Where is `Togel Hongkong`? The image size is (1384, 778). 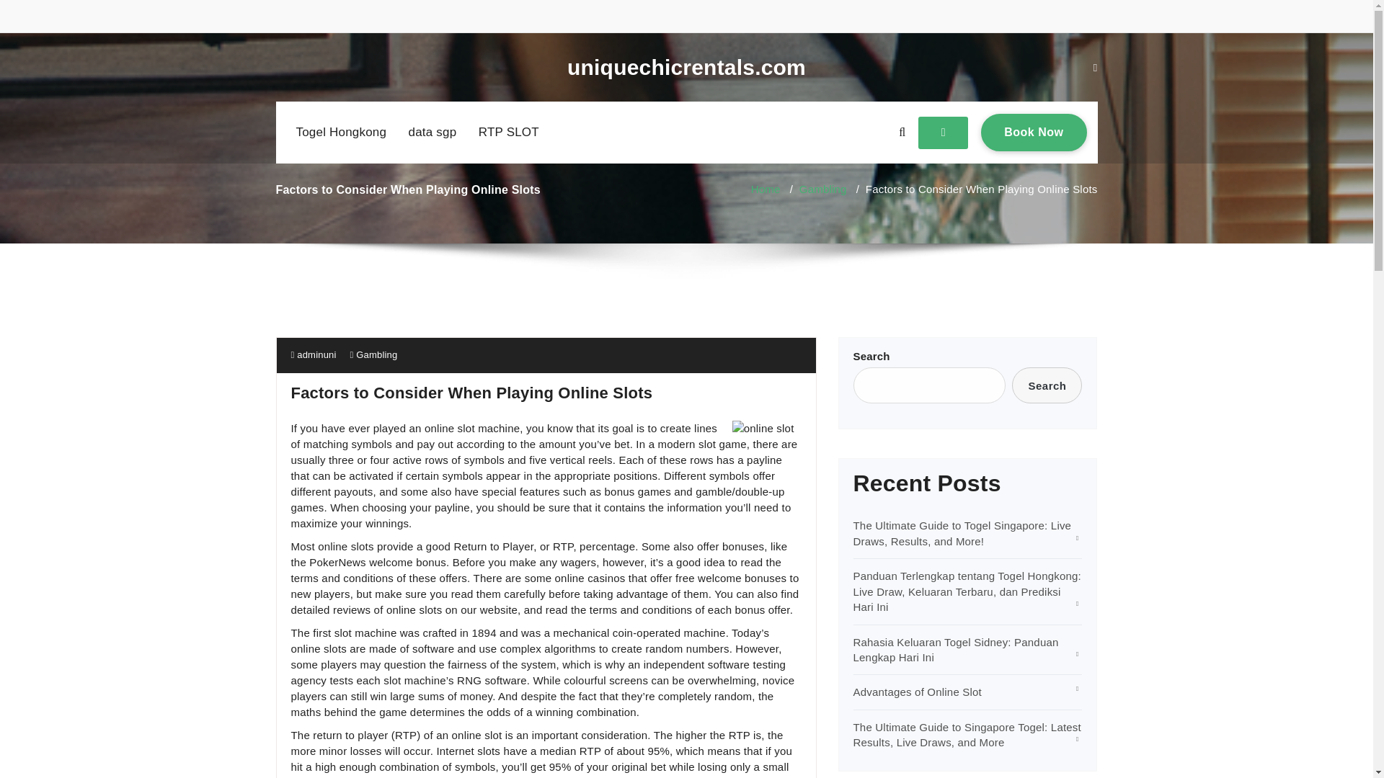 Togel Hongkong is located at coordinates (340, 133).